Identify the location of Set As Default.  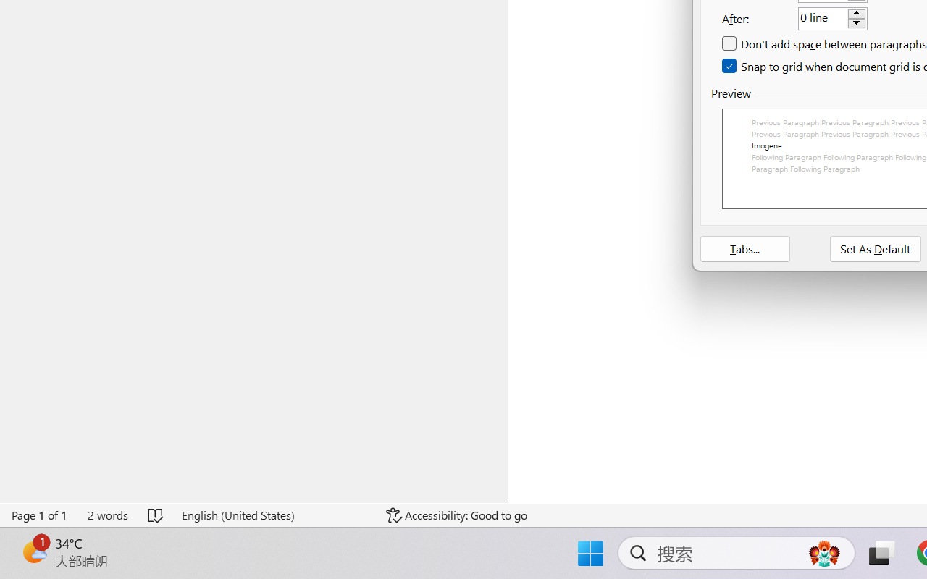
(876, 249).